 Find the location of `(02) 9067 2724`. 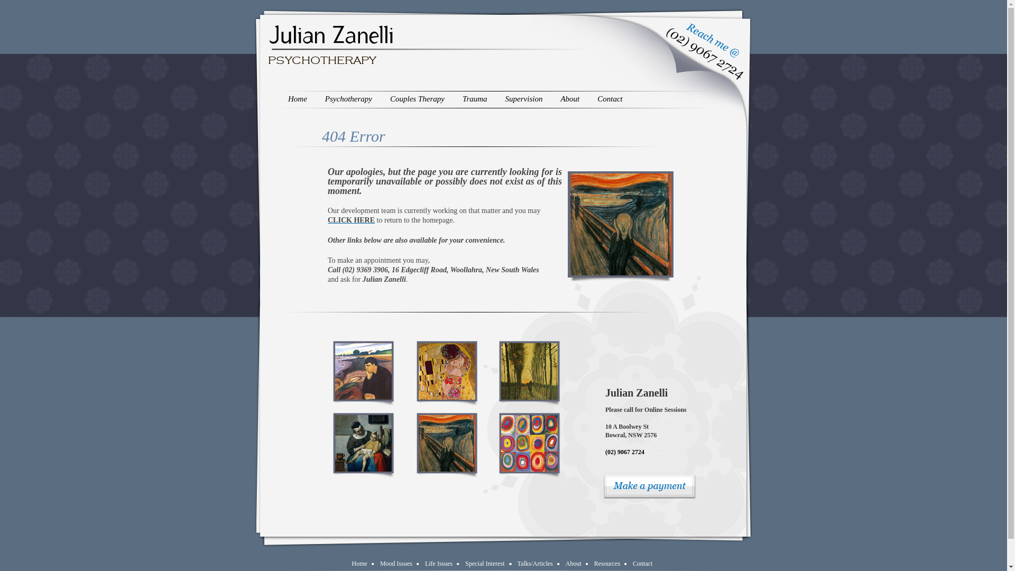

(02) 9067 2724 is located at coordinates (625, 452).